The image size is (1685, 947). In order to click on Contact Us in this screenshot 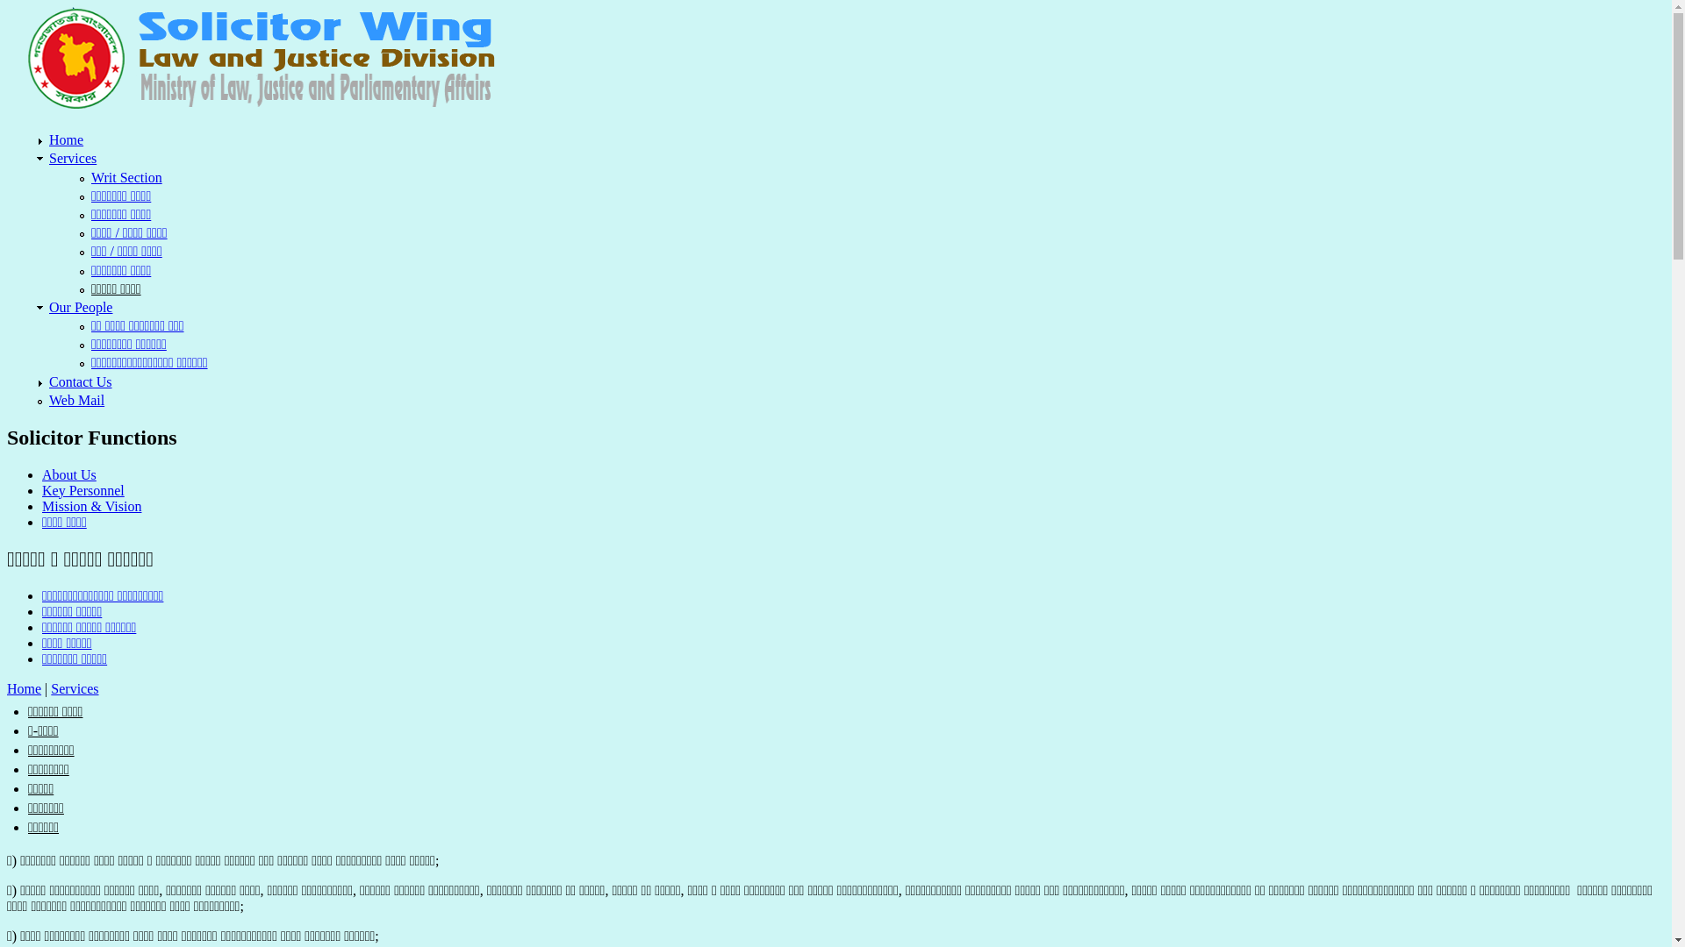, I will do `click(81, 382)`.